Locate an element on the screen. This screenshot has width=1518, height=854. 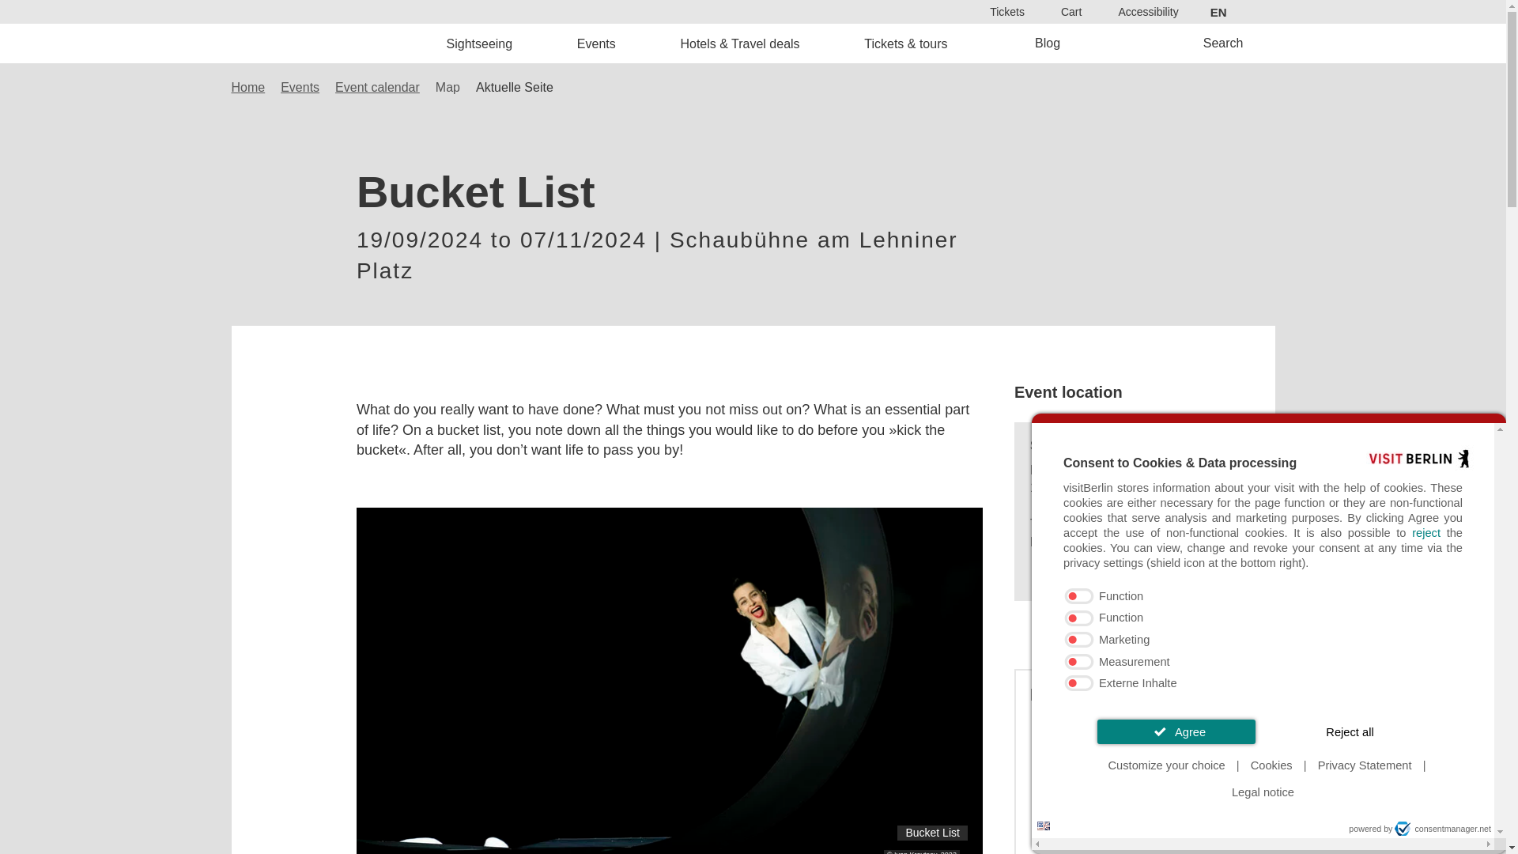
Find is located at coordinates (802, 451).